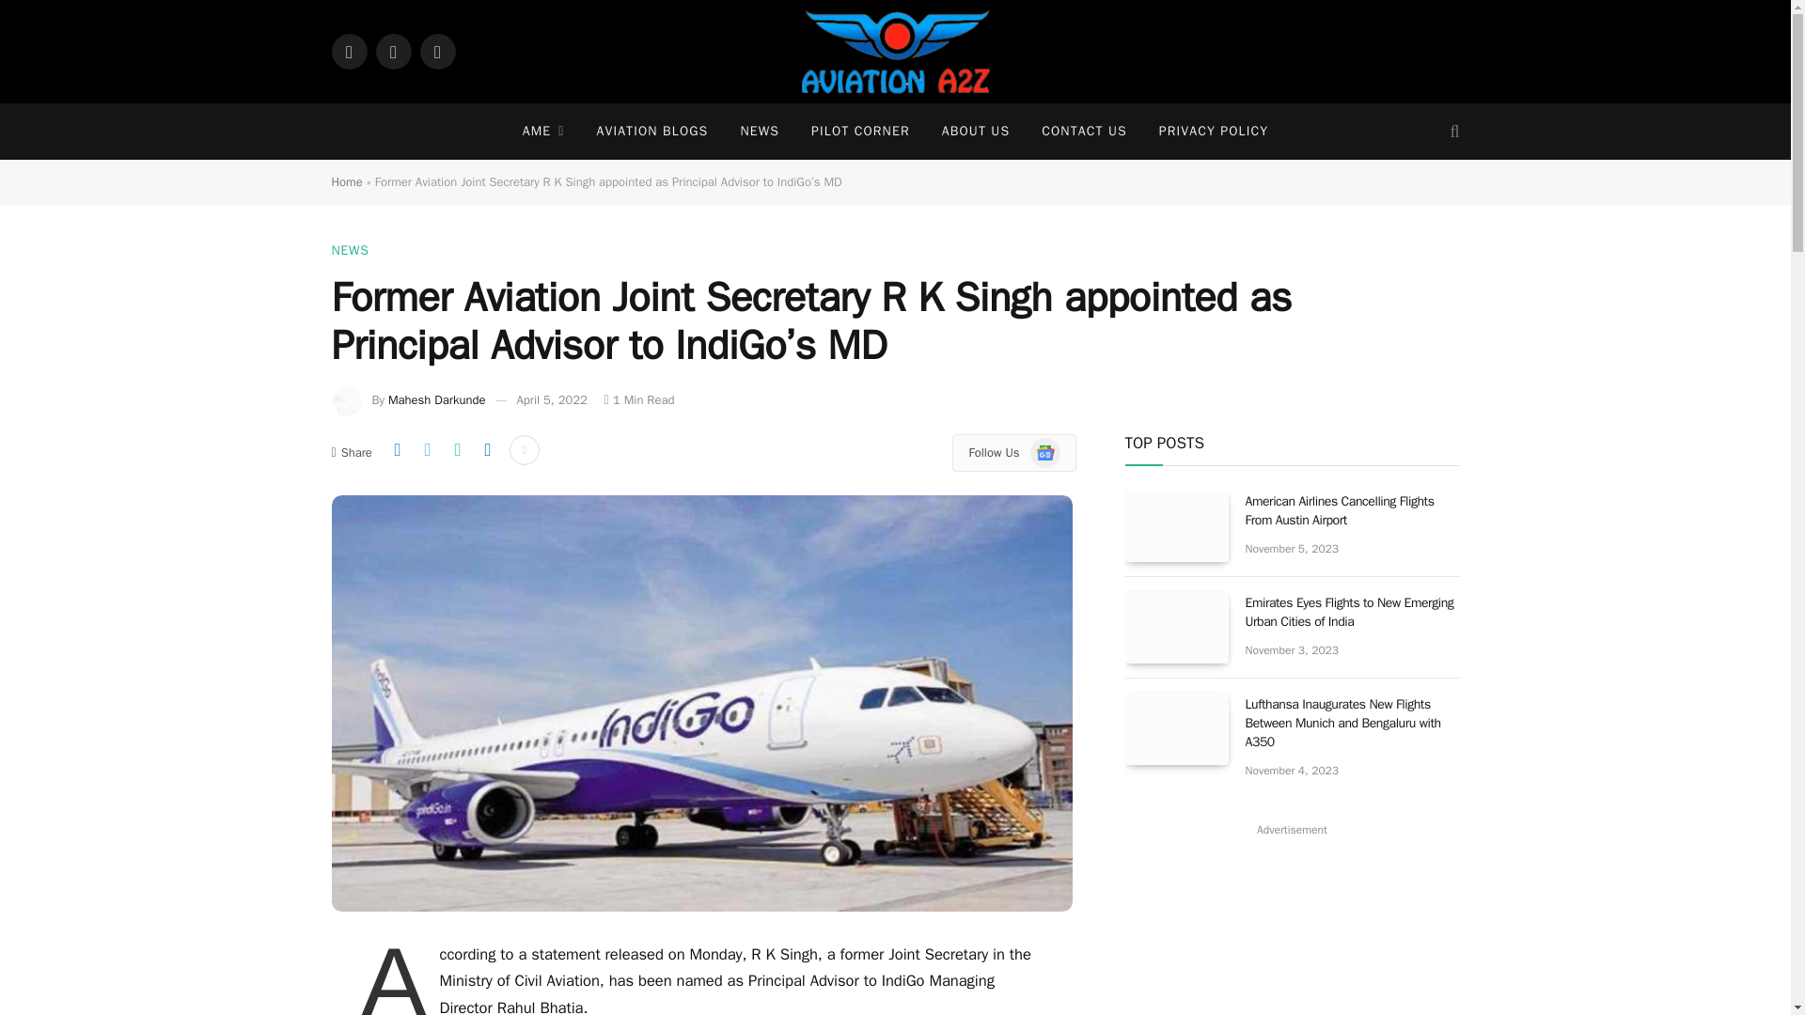 This screenshot has width=1805, height=1015. I want to click on NEWS, so click(349, 250).